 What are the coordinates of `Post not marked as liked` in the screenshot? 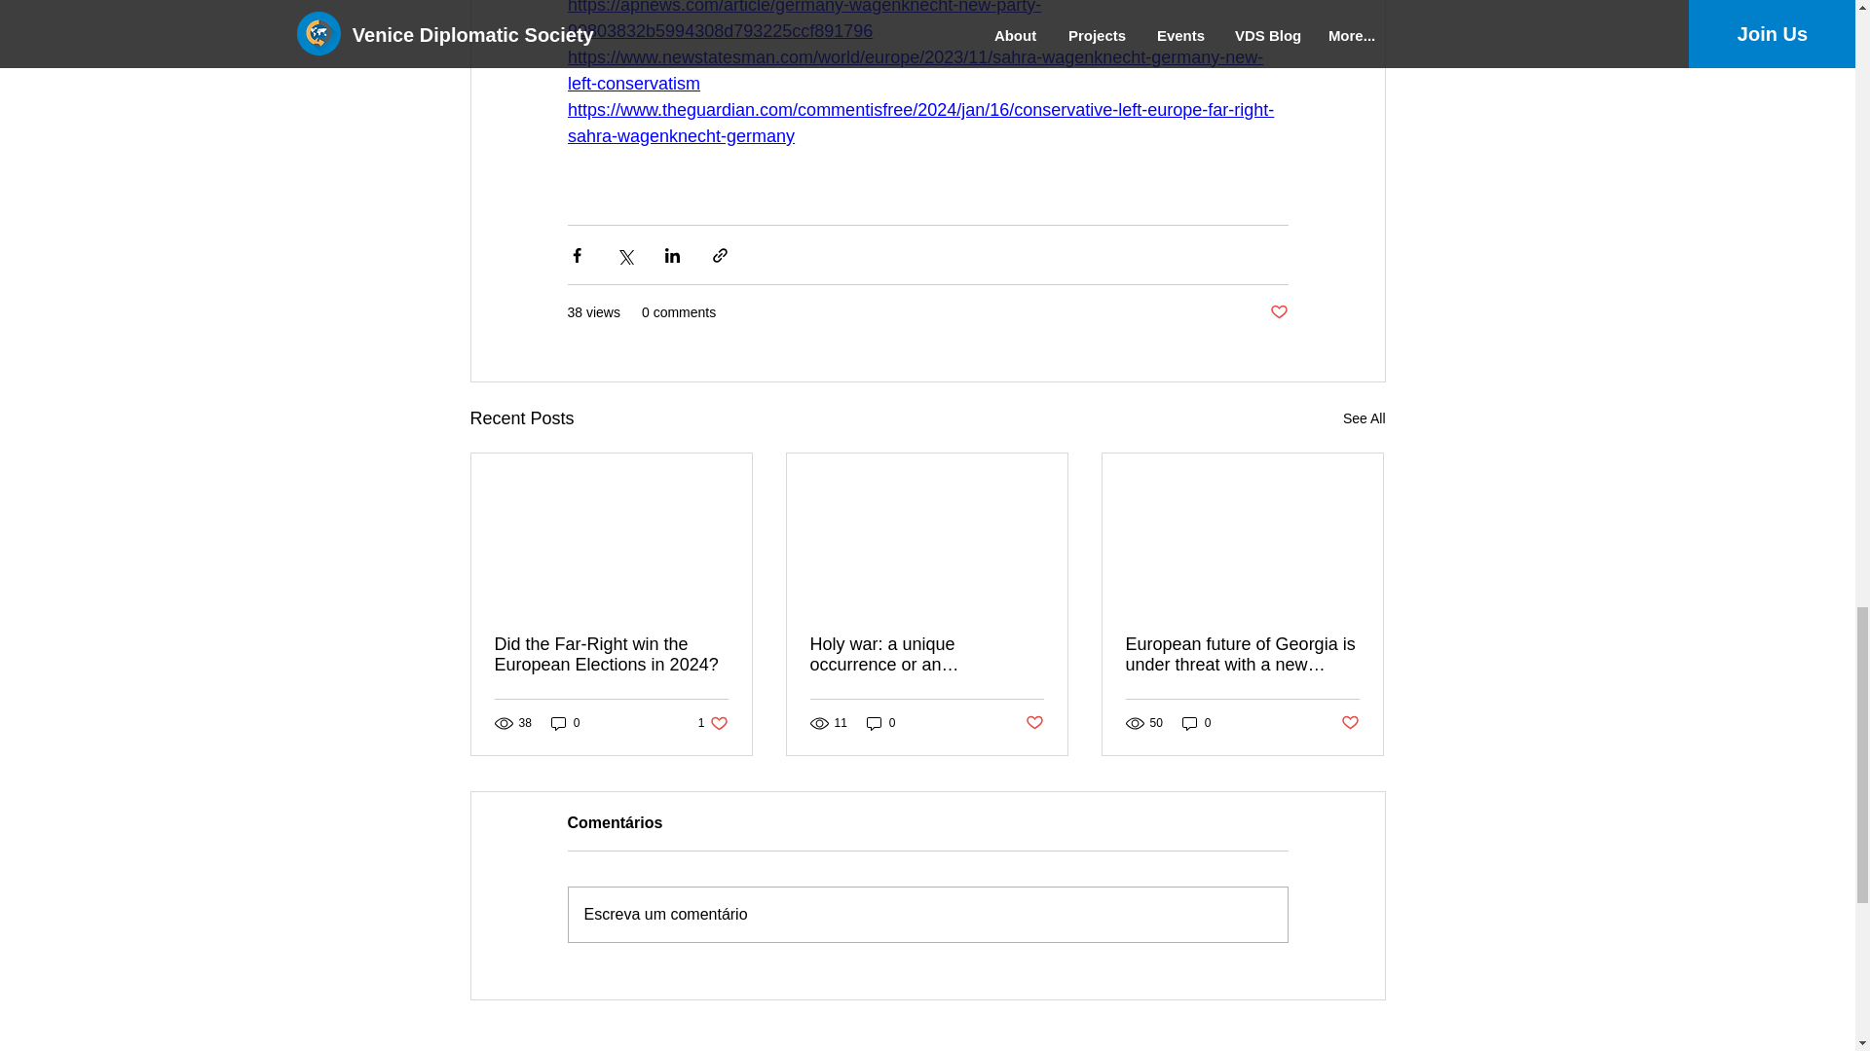 It's located at (926, 655).